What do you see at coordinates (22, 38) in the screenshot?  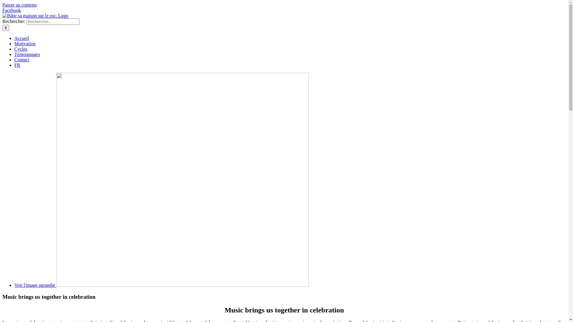 I see `Accueil` at bounding box center [22, 38].